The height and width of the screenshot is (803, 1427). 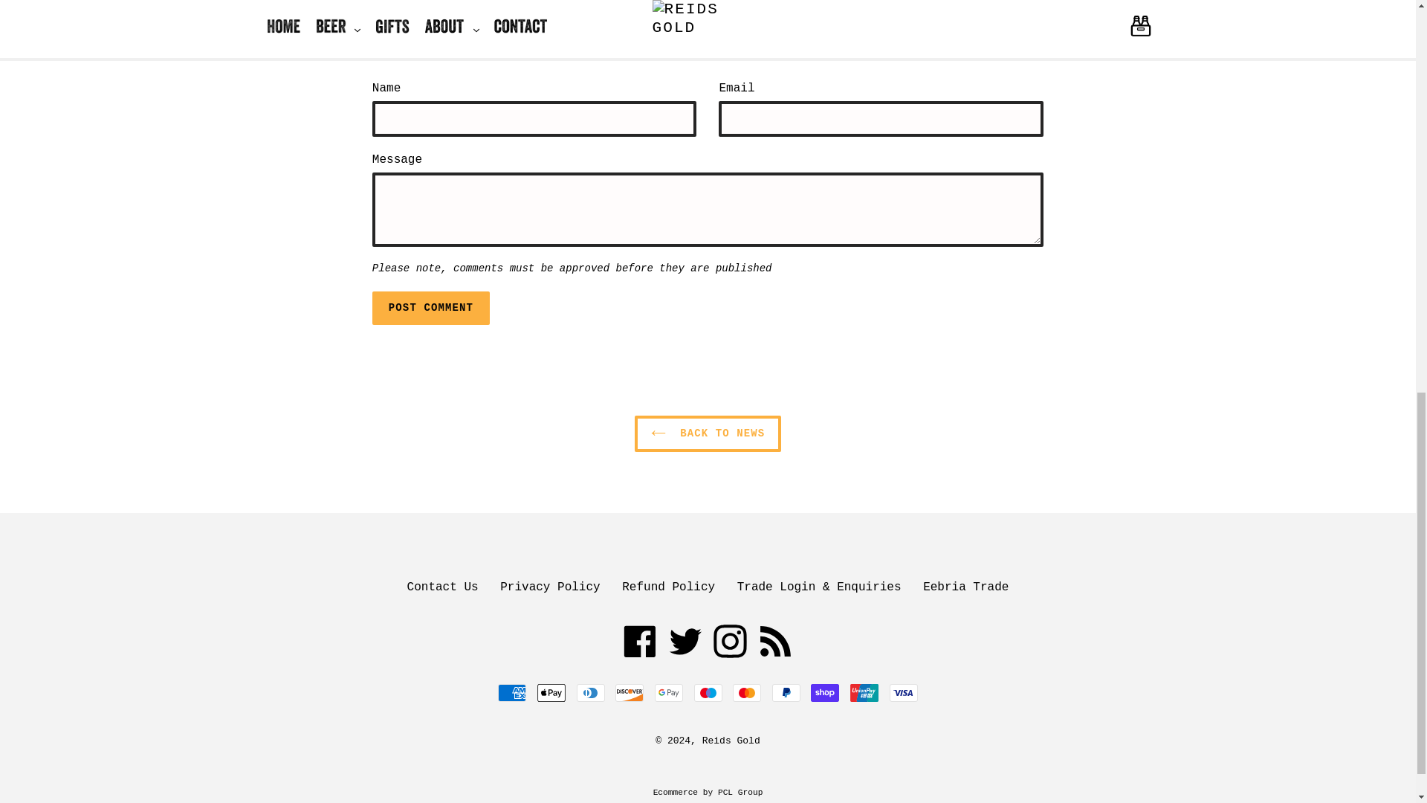 What do you see at coordinates (442, 587) in the screenshot?
I see `Contact Us` at bounding box center [442, 587].